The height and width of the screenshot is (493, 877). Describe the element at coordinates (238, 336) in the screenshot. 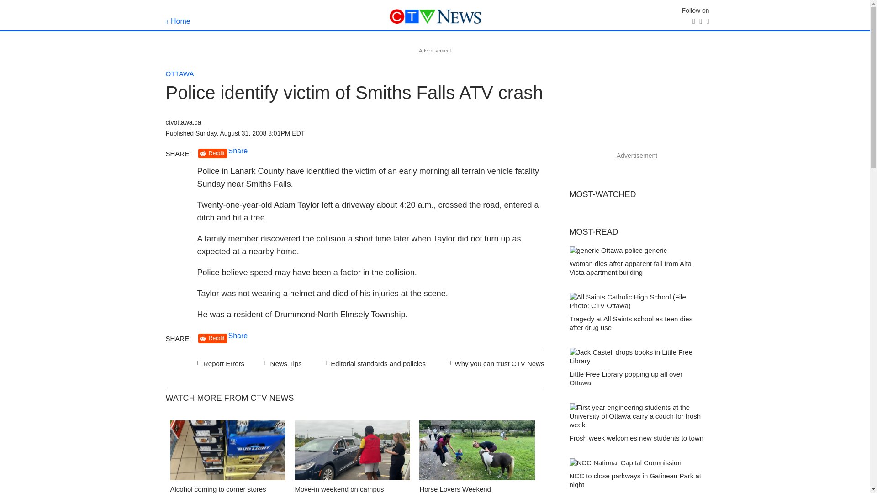

I see `Share` at that location.